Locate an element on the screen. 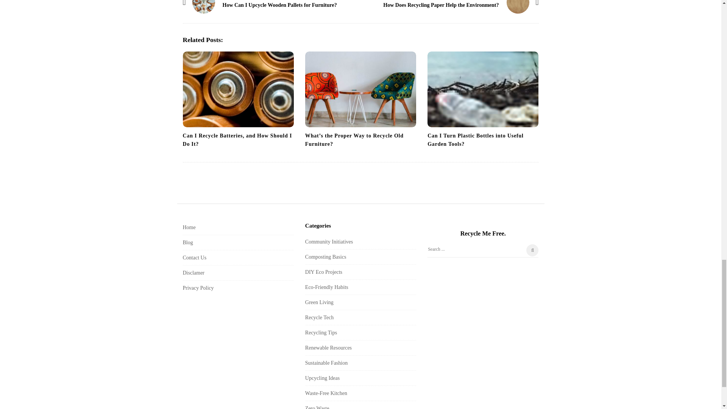 Image resolution: width=727 pixels, height=409 pixels. Privacy Policy is located at coordinates (198, 288).